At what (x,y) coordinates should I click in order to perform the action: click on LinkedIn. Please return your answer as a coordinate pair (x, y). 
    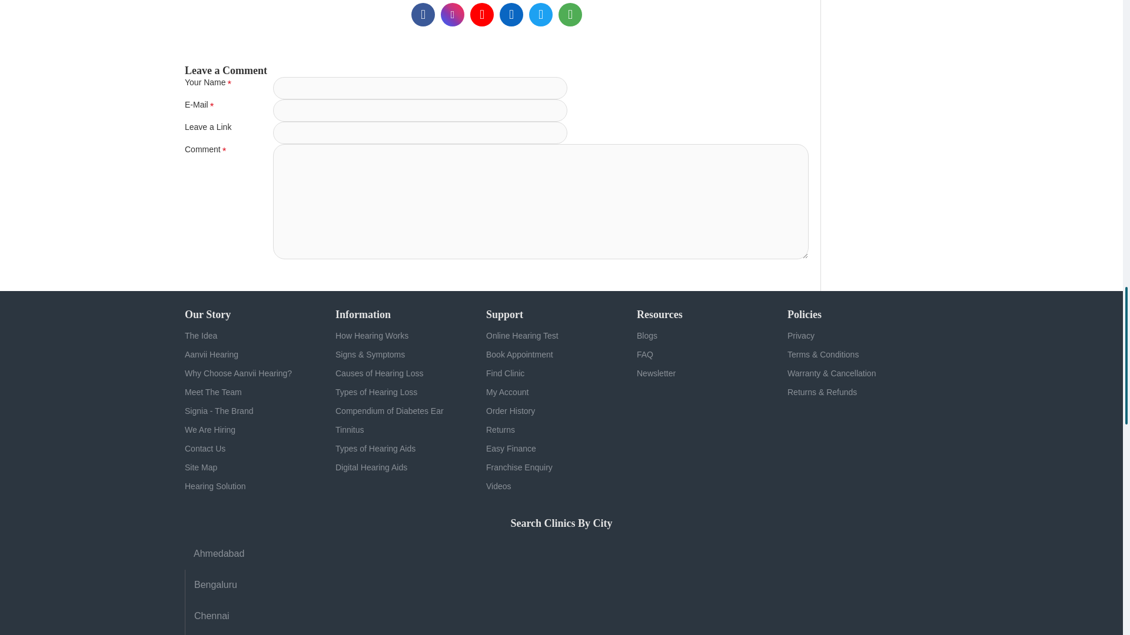
    Looking at the image, I should click on (511, 15).